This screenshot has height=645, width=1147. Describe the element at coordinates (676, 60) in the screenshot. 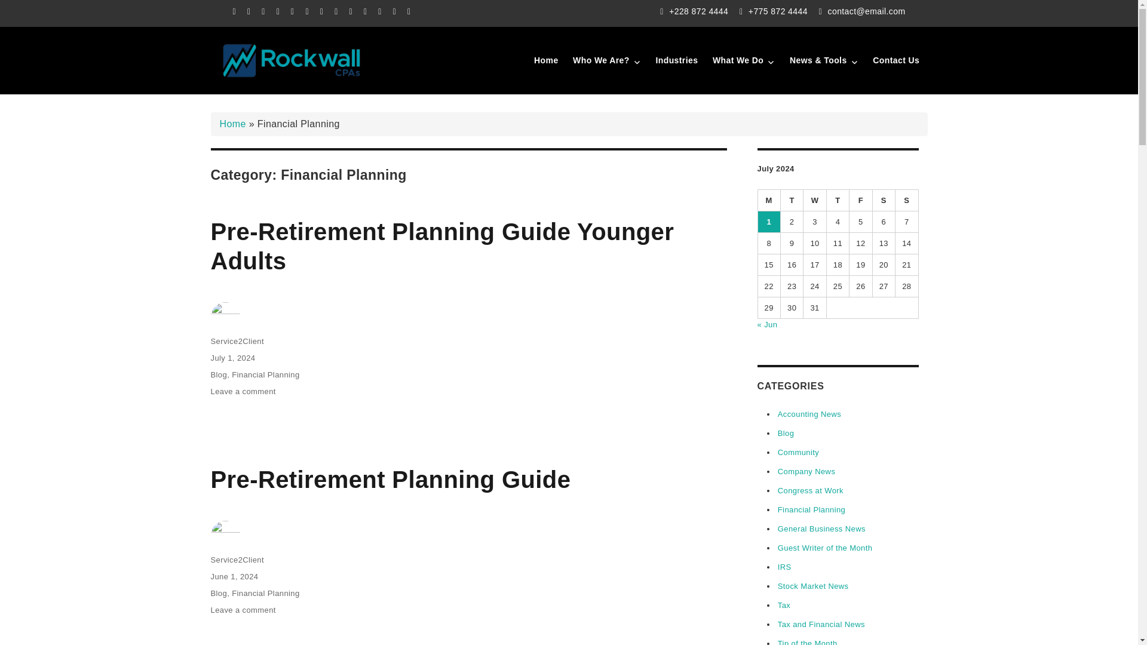

I see `Industries` at that location.